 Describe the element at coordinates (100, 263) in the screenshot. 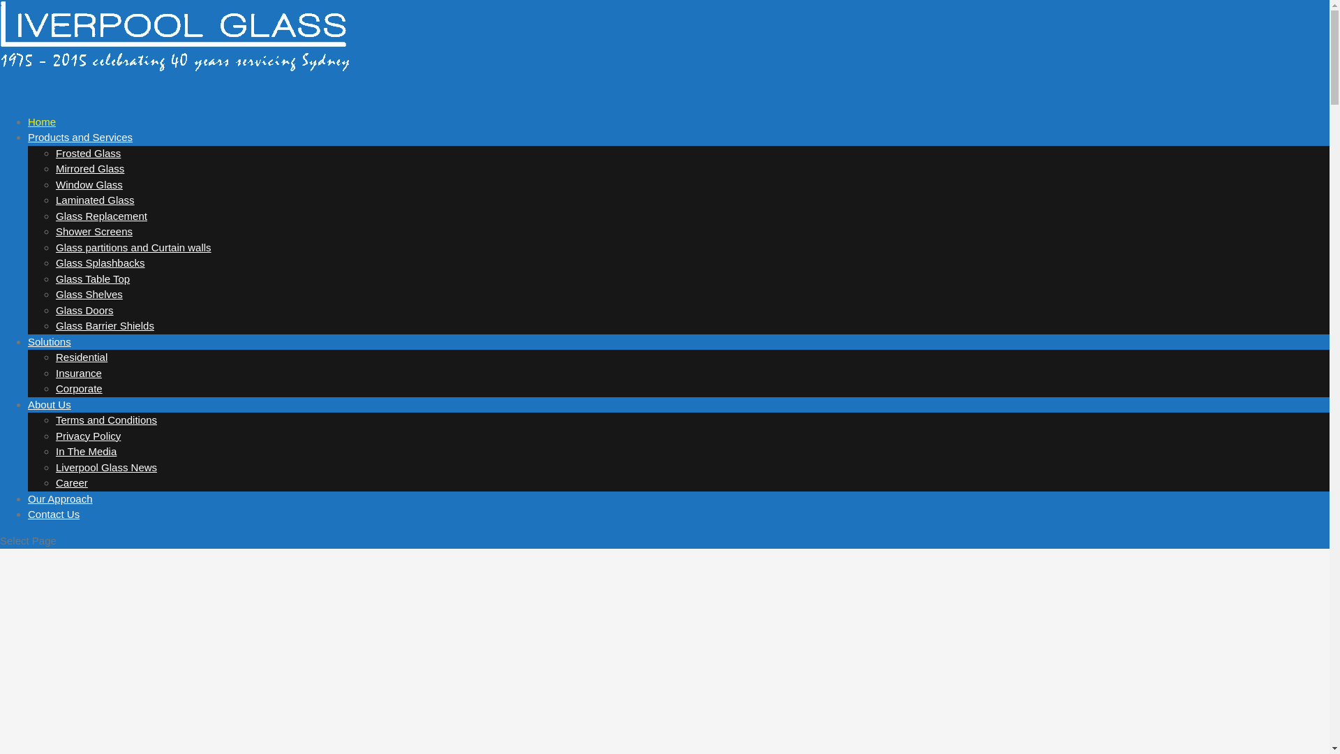

I see `Glass Splashbacks` at that location.